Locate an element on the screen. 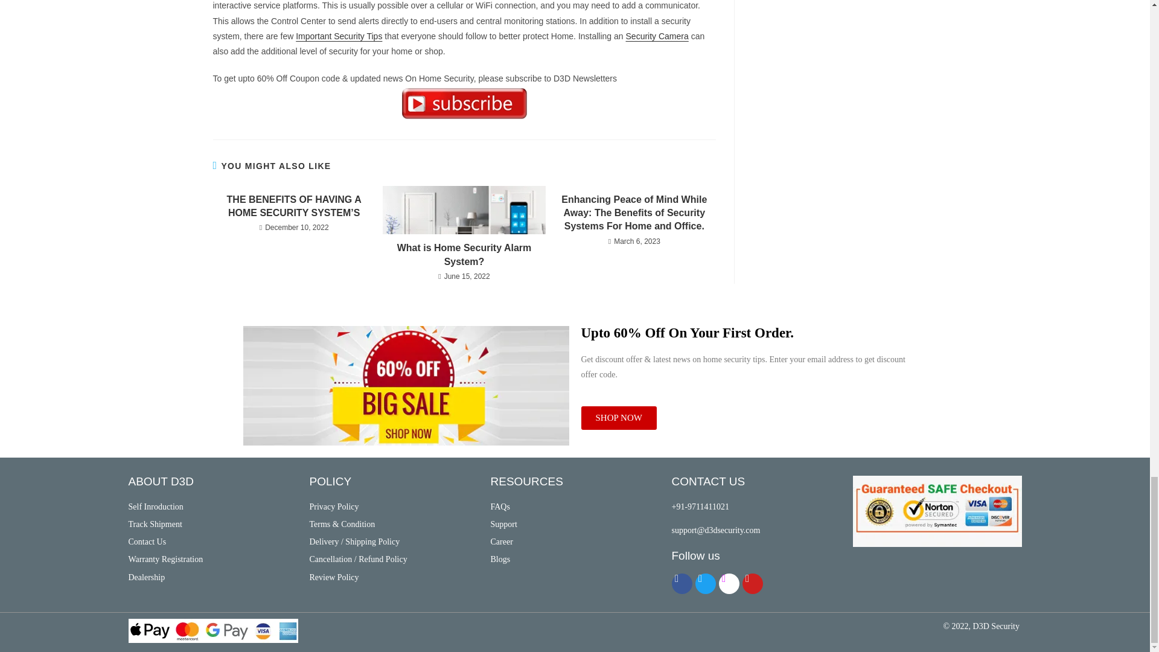 This screenshot has width=1159, height=652. SHOP NOW is located at coordinates (618, 418).